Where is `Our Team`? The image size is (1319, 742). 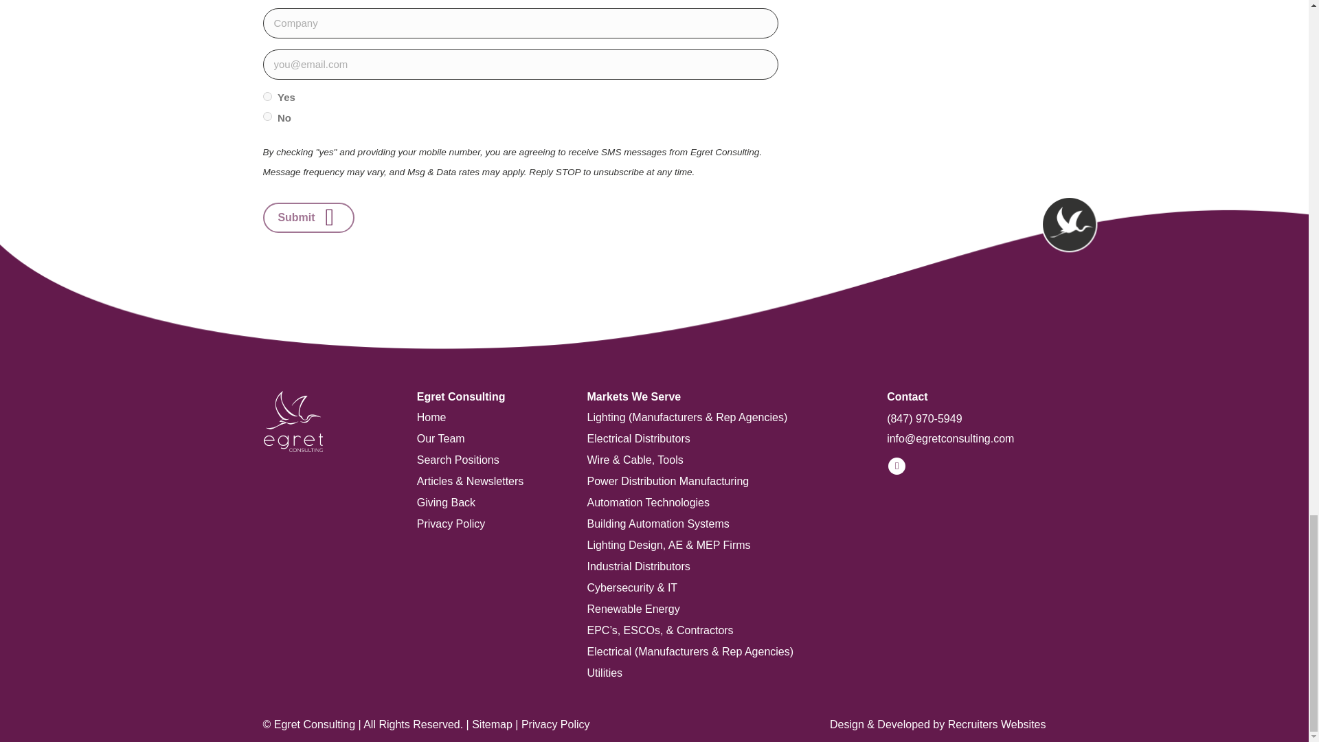 Our Team is located at coordinates (488, 434).